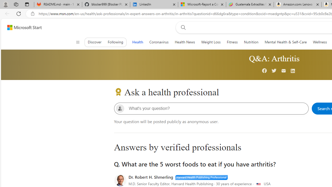 The height and width of the screenshot is (187, 332). What do you see at coordinates (201, 177) in the screenshot?
I see `Harvard health publishing professional` at bounding box center [201, 177].